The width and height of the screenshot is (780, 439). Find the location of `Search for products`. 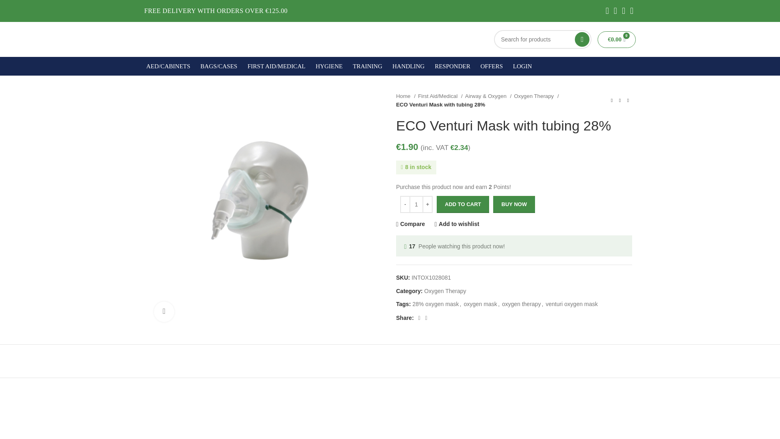

Search for products is located at coordinates (542, 39).